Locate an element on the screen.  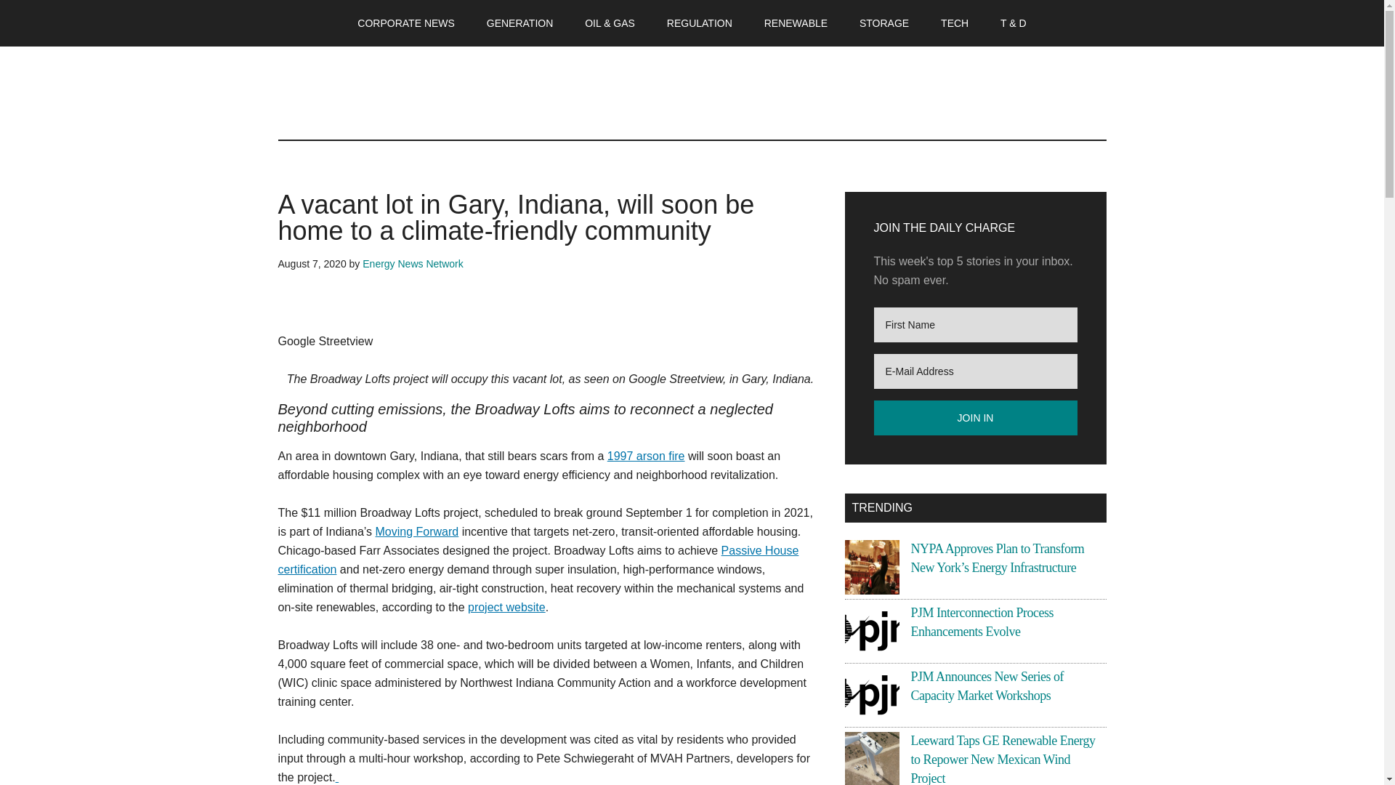
TECH is located at coordinates (955, 23).